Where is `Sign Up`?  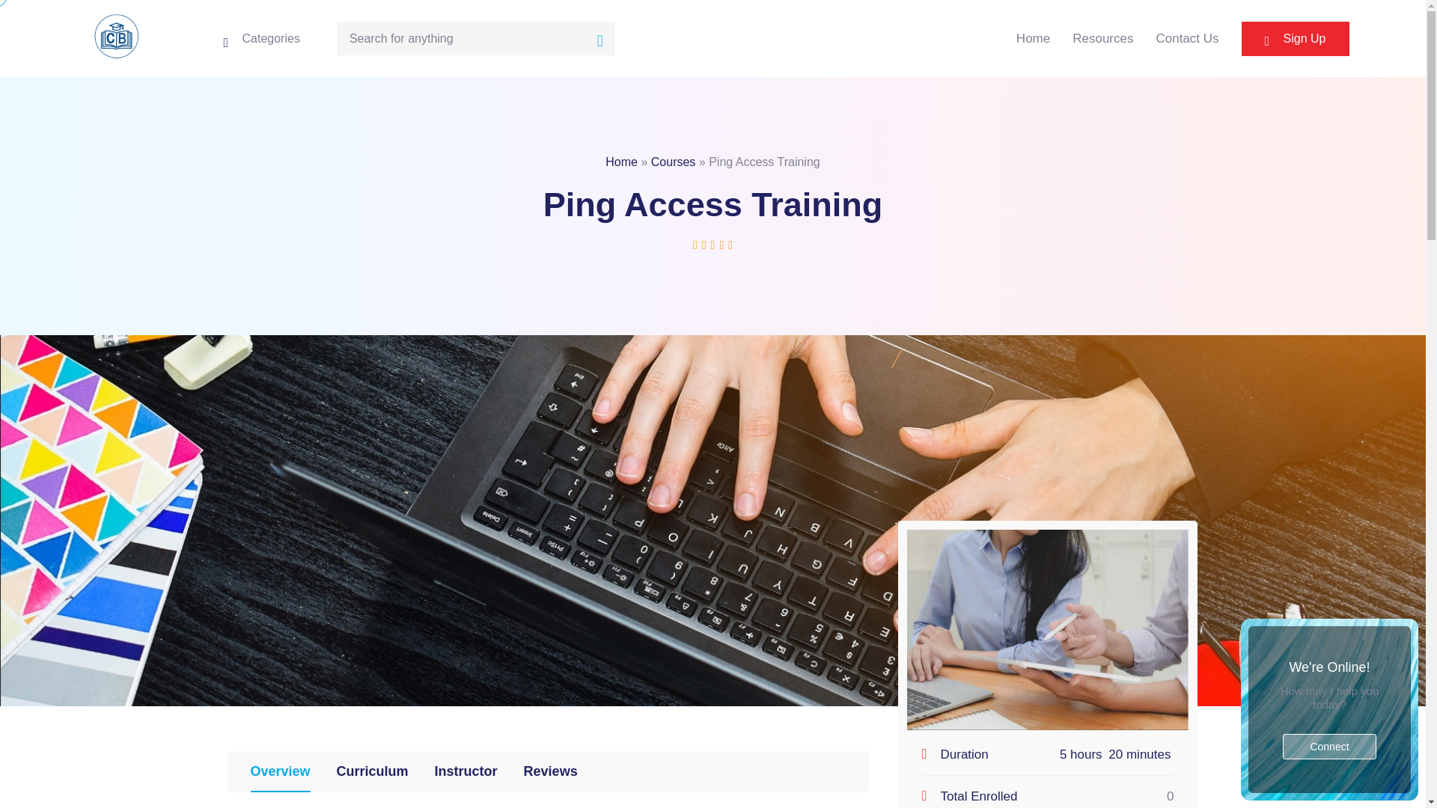
Sign Up is located at coordinates (1295, 38).